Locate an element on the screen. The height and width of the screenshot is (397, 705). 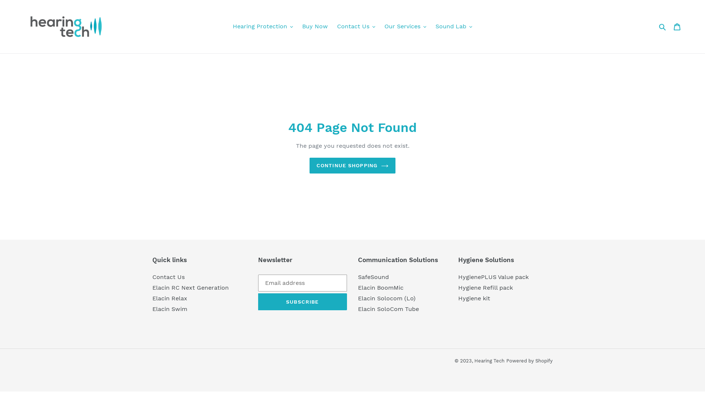
Cart is located at coordinates (677, 26).